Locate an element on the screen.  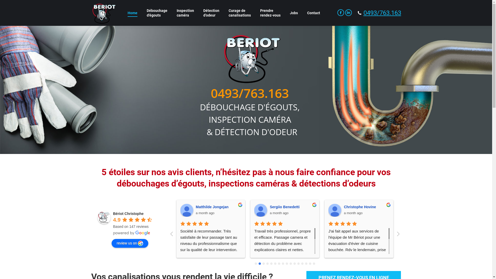
powered by Google is located at coordinates (132, 233).